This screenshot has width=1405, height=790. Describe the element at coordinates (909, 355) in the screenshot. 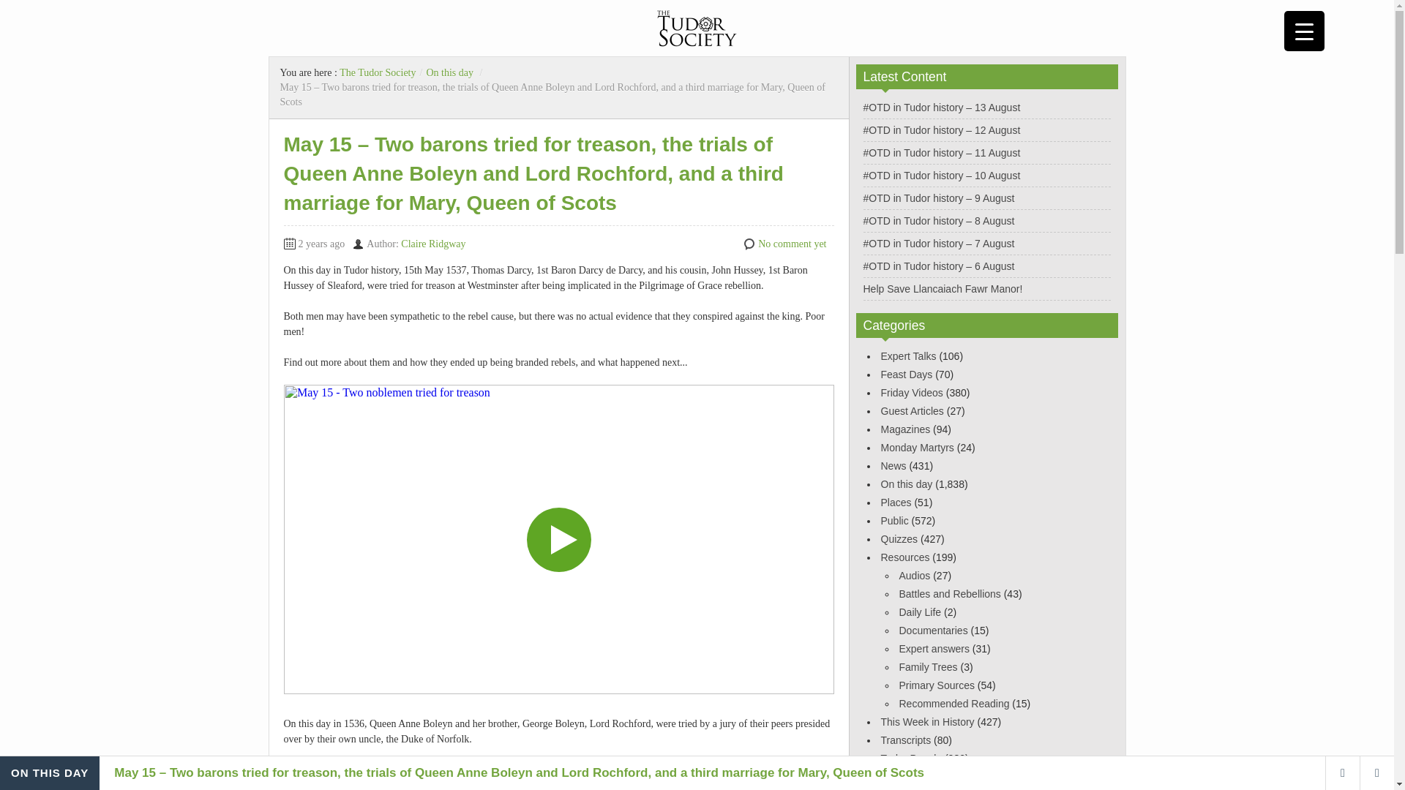

I see `Expert Talks` at that location.